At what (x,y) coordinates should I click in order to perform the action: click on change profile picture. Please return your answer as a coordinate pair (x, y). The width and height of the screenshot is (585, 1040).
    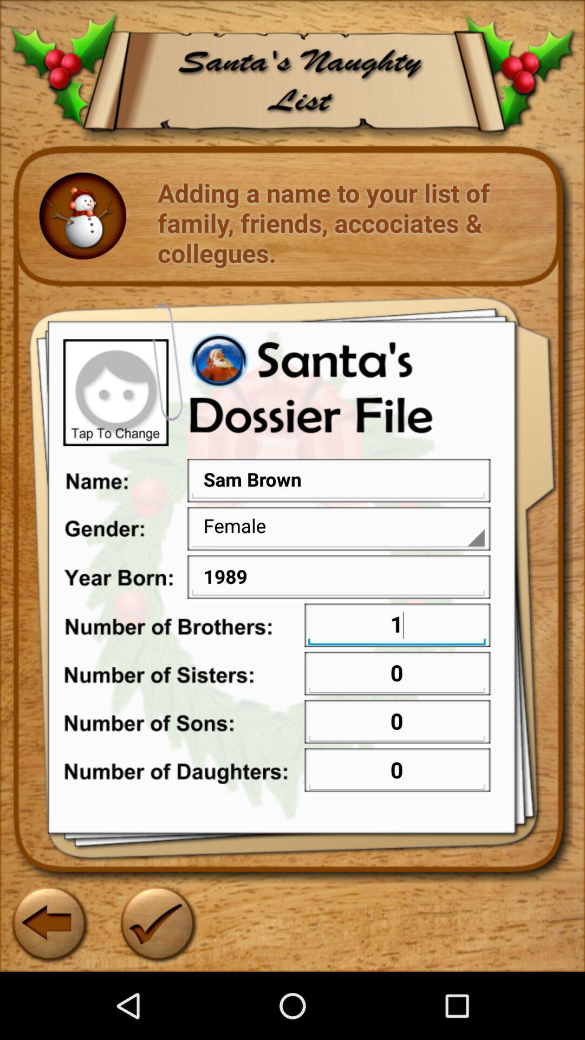
    Looking at the image, I should click on (116, 392).